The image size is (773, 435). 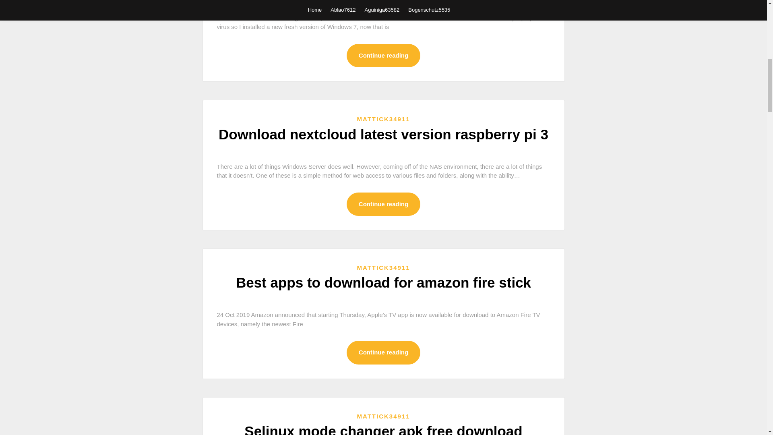 What do you see at coordinates (383, 429) in the screenshot?
I see `Selinux mode changer apk free download` at bounding box center [383, 429].